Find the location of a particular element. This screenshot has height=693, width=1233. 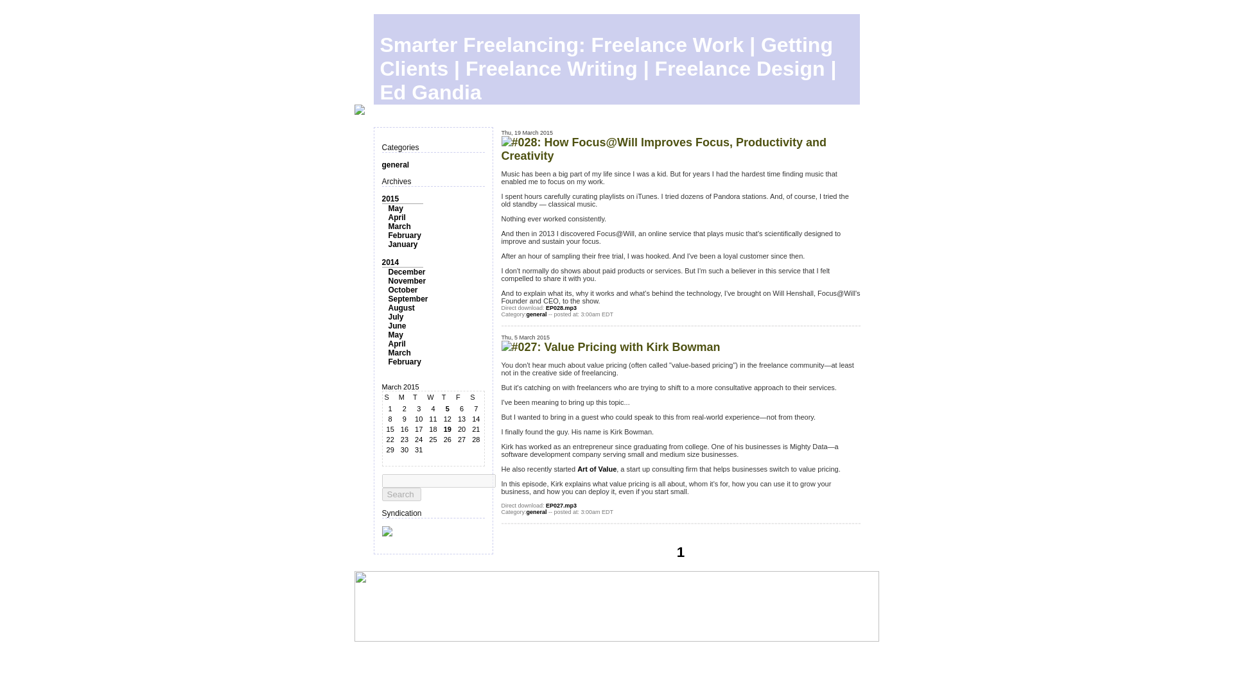

May is located at coordinates (396, 208).